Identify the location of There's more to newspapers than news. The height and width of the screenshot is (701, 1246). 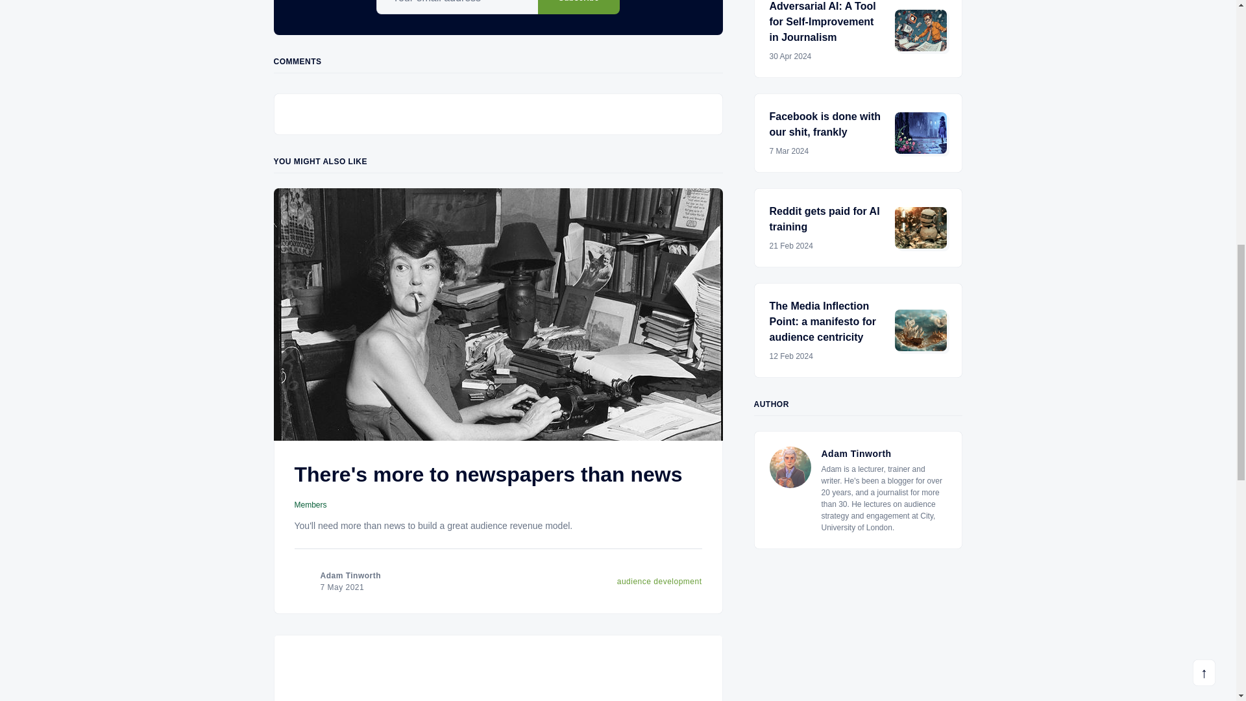
(488, 474).